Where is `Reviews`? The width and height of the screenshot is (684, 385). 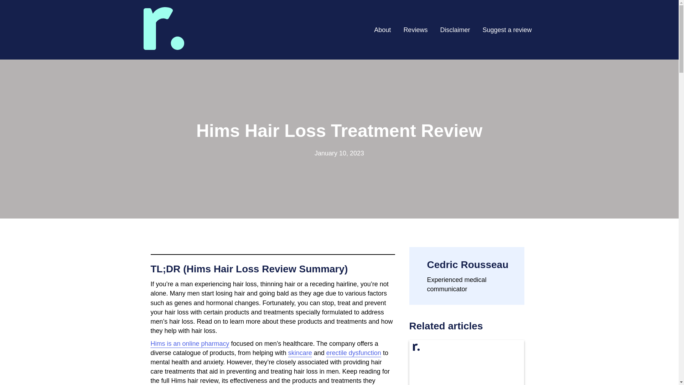 Reviews is located at coordinates (415, 29).